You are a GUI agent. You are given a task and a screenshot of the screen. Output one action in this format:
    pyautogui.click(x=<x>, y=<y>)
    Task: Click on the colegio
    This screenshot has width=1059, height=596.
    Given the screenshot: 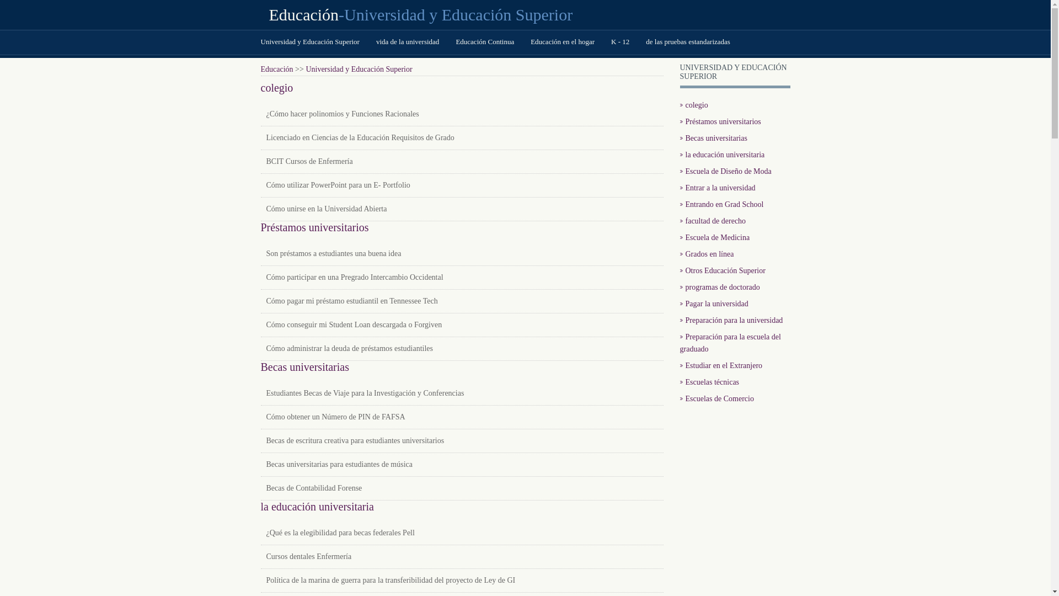 What is the action you would take?
    pyautogui.click(x=694, y=105)
    